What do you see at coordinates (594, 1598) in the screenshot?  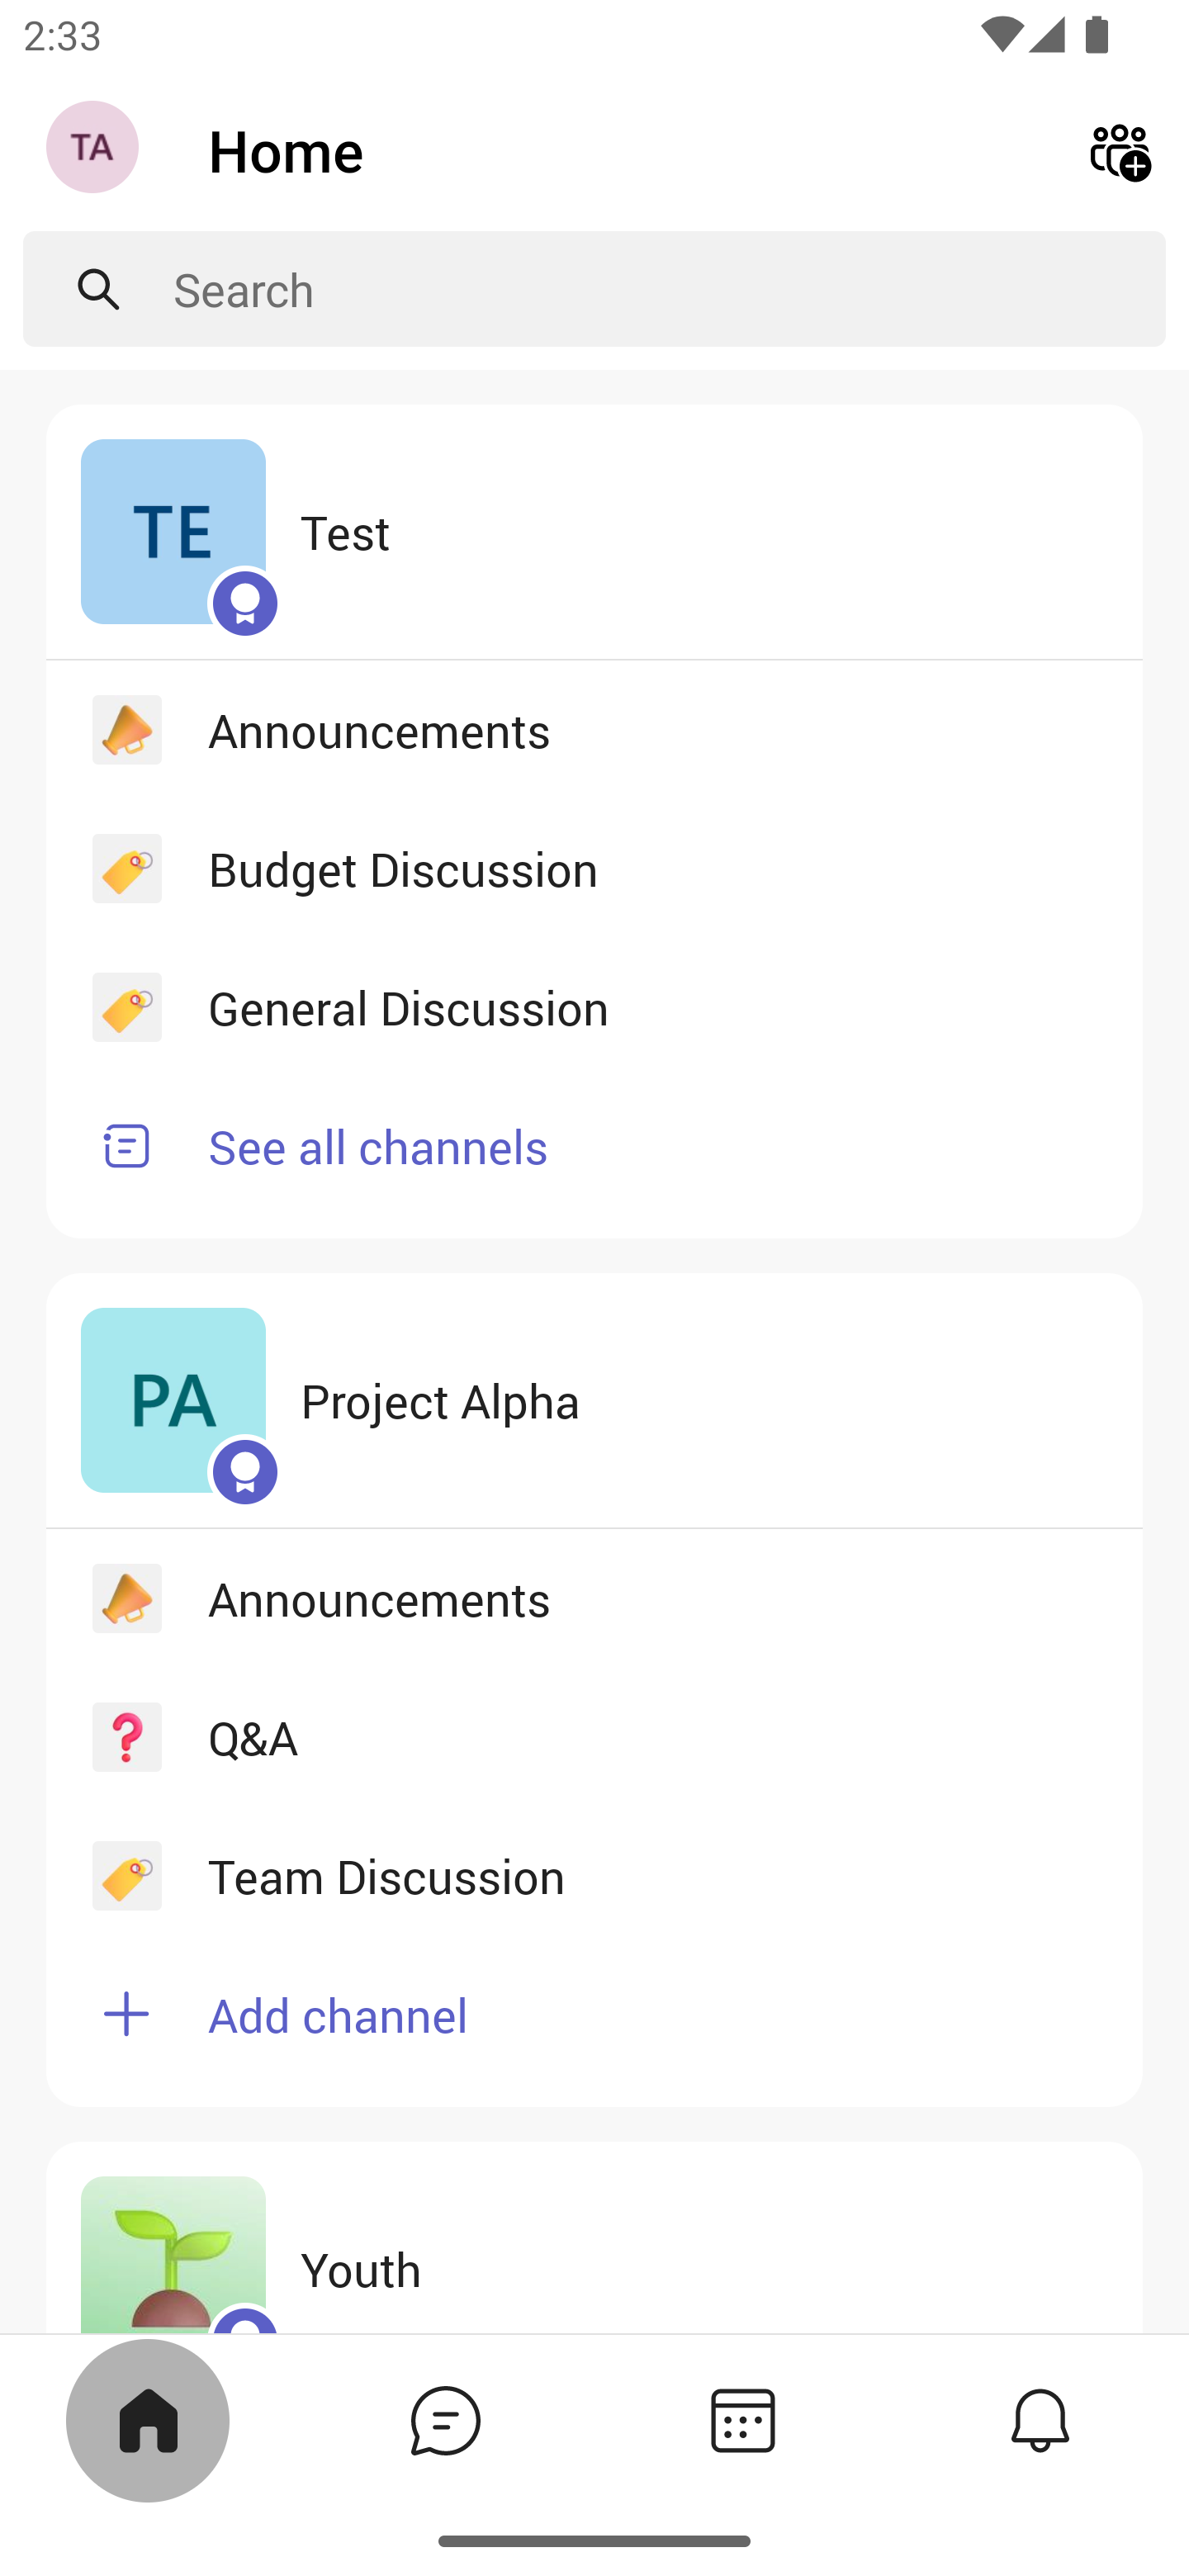 I see `Announcements Channel. Announcements` at bounding box center [594, 1598].